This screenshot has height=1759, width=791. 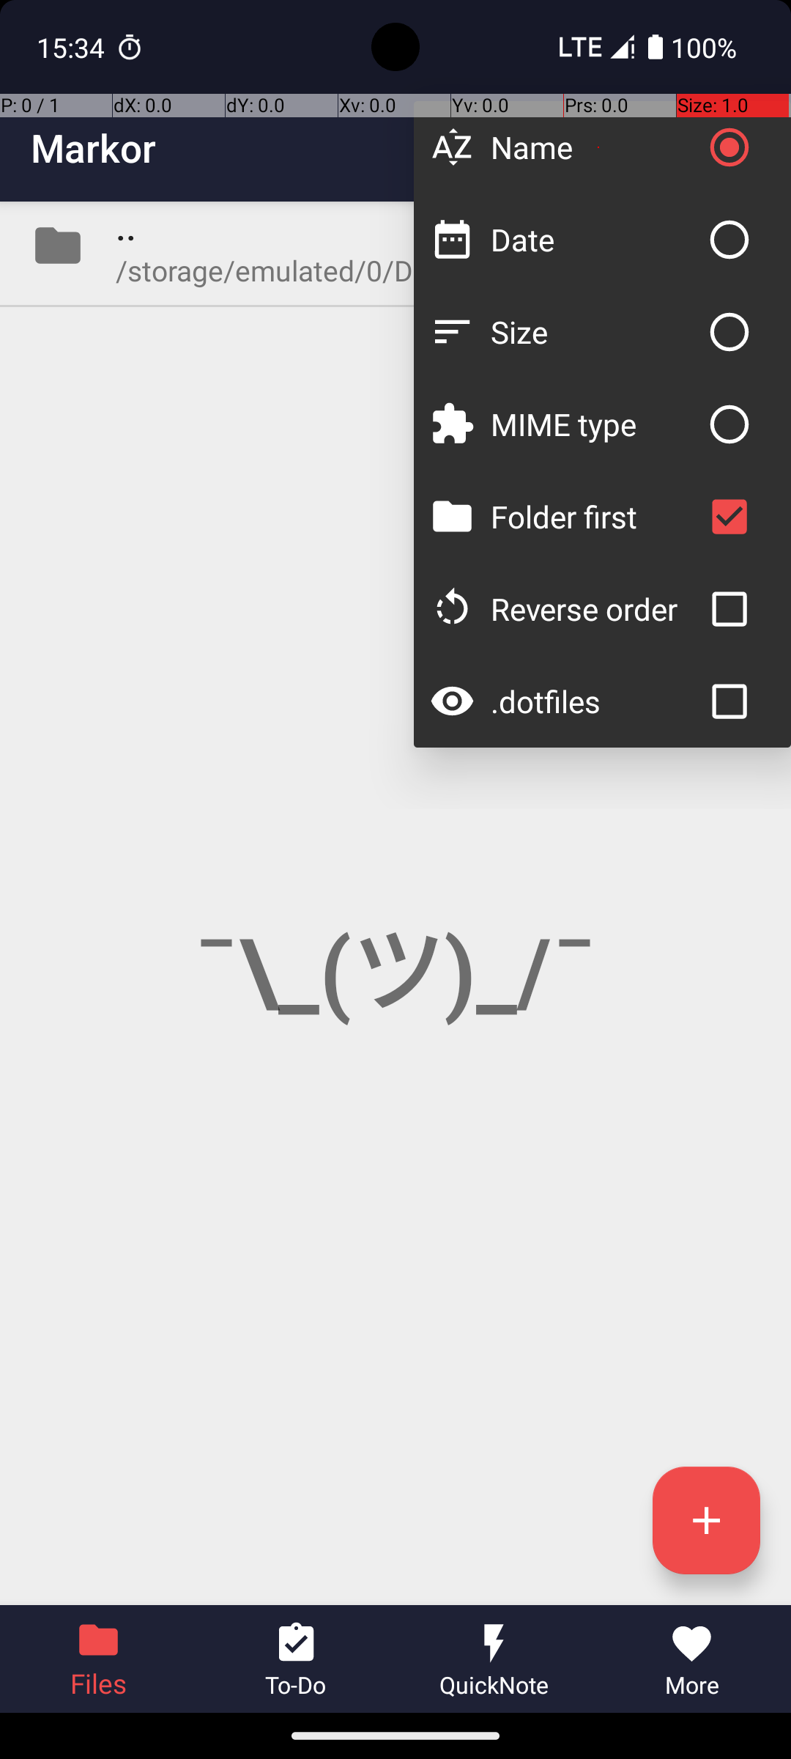 What do you see at coordinates (595, 701) in the screenshot?
I see `.dotfiles` at bounding box center [595, 701].